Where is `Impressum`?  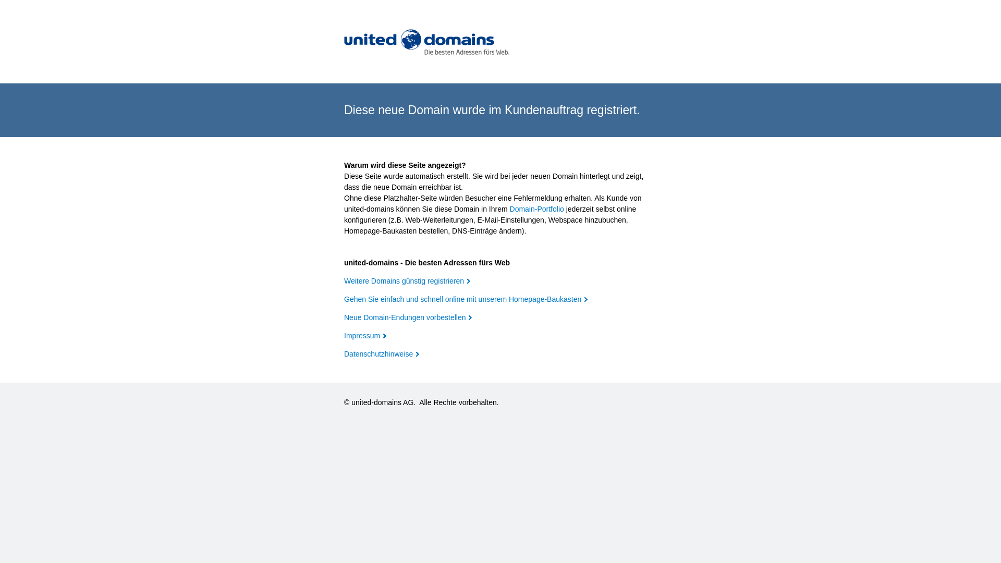 Impressum is located at coordinates (365, 336).